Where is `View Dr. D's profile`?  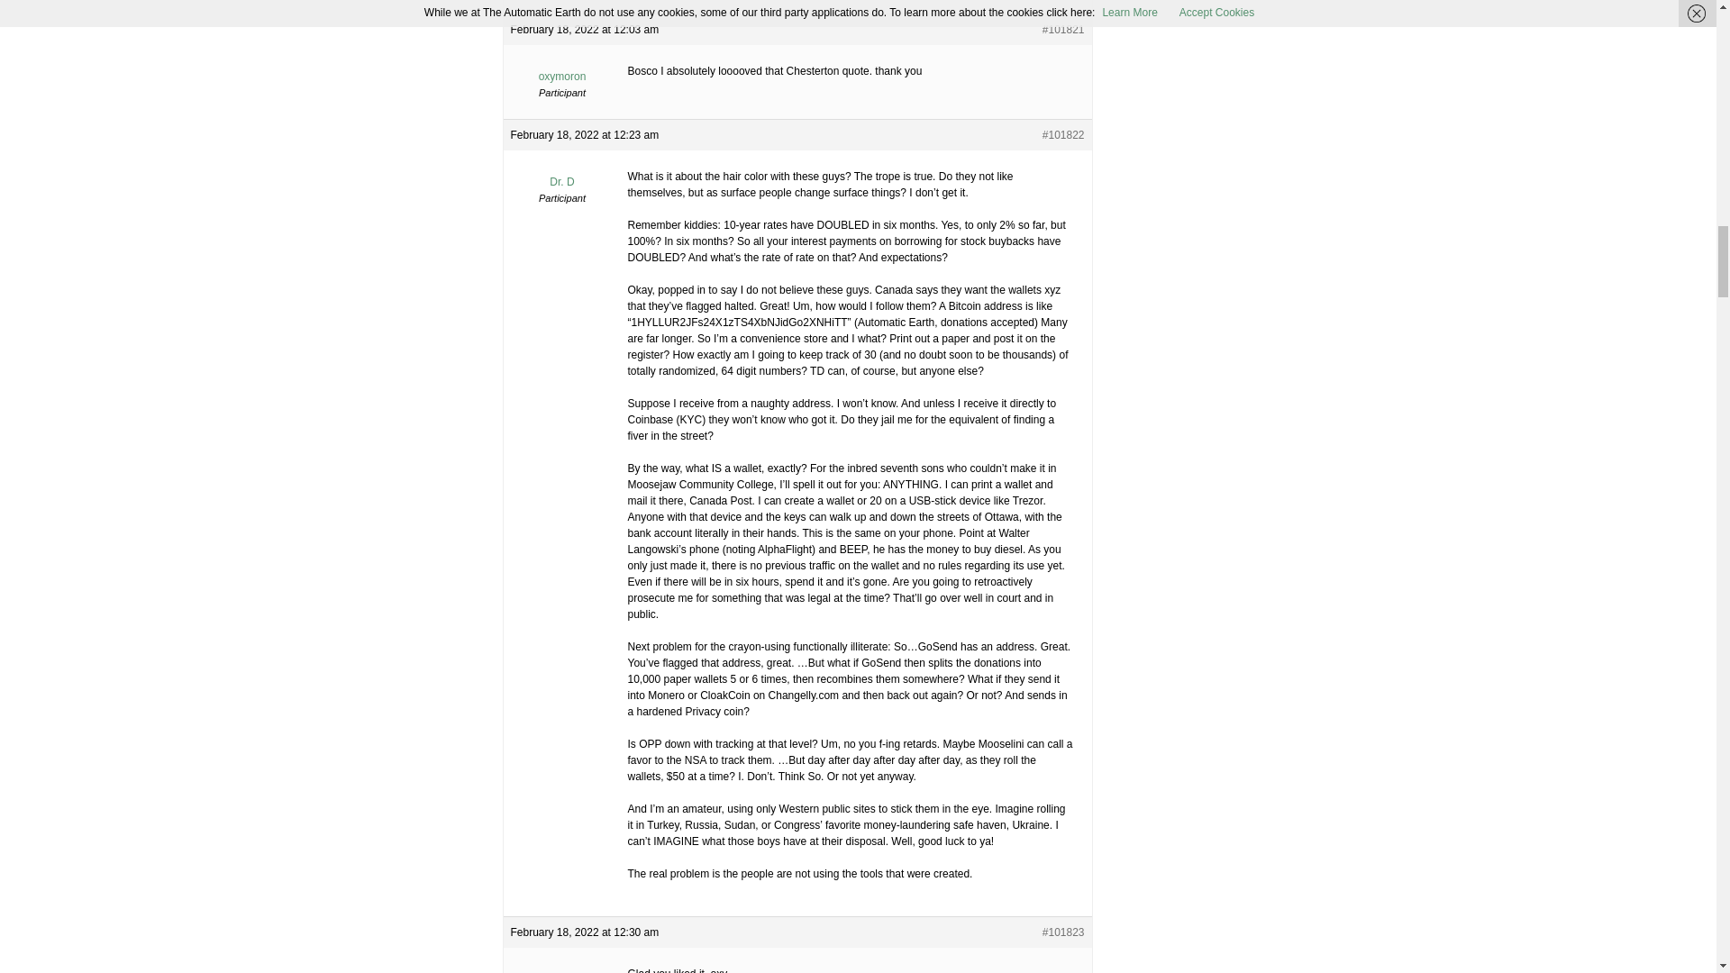 View Dr. D's profile is located at coordinates (562, 175).